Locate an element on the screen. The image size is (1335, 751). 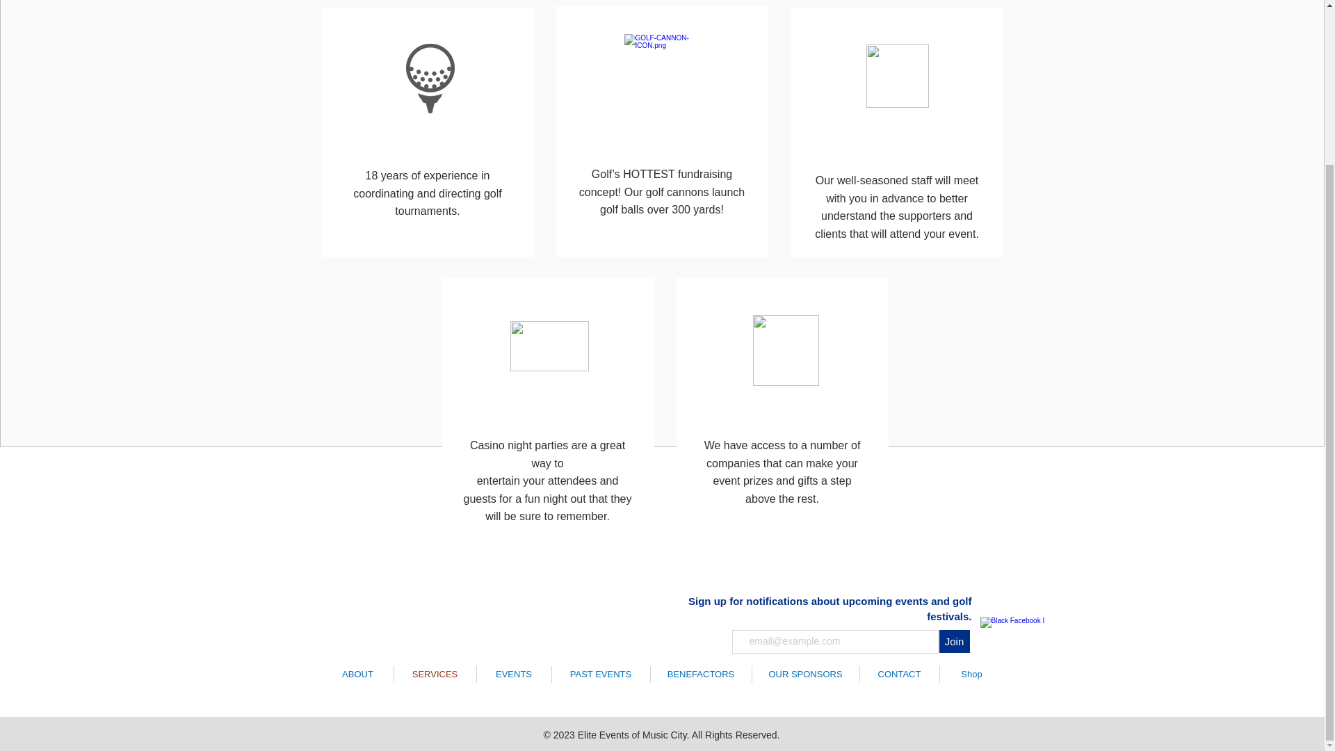
SPECIAL-EVENTS-ICON.png is located at coordinates (665, 75).